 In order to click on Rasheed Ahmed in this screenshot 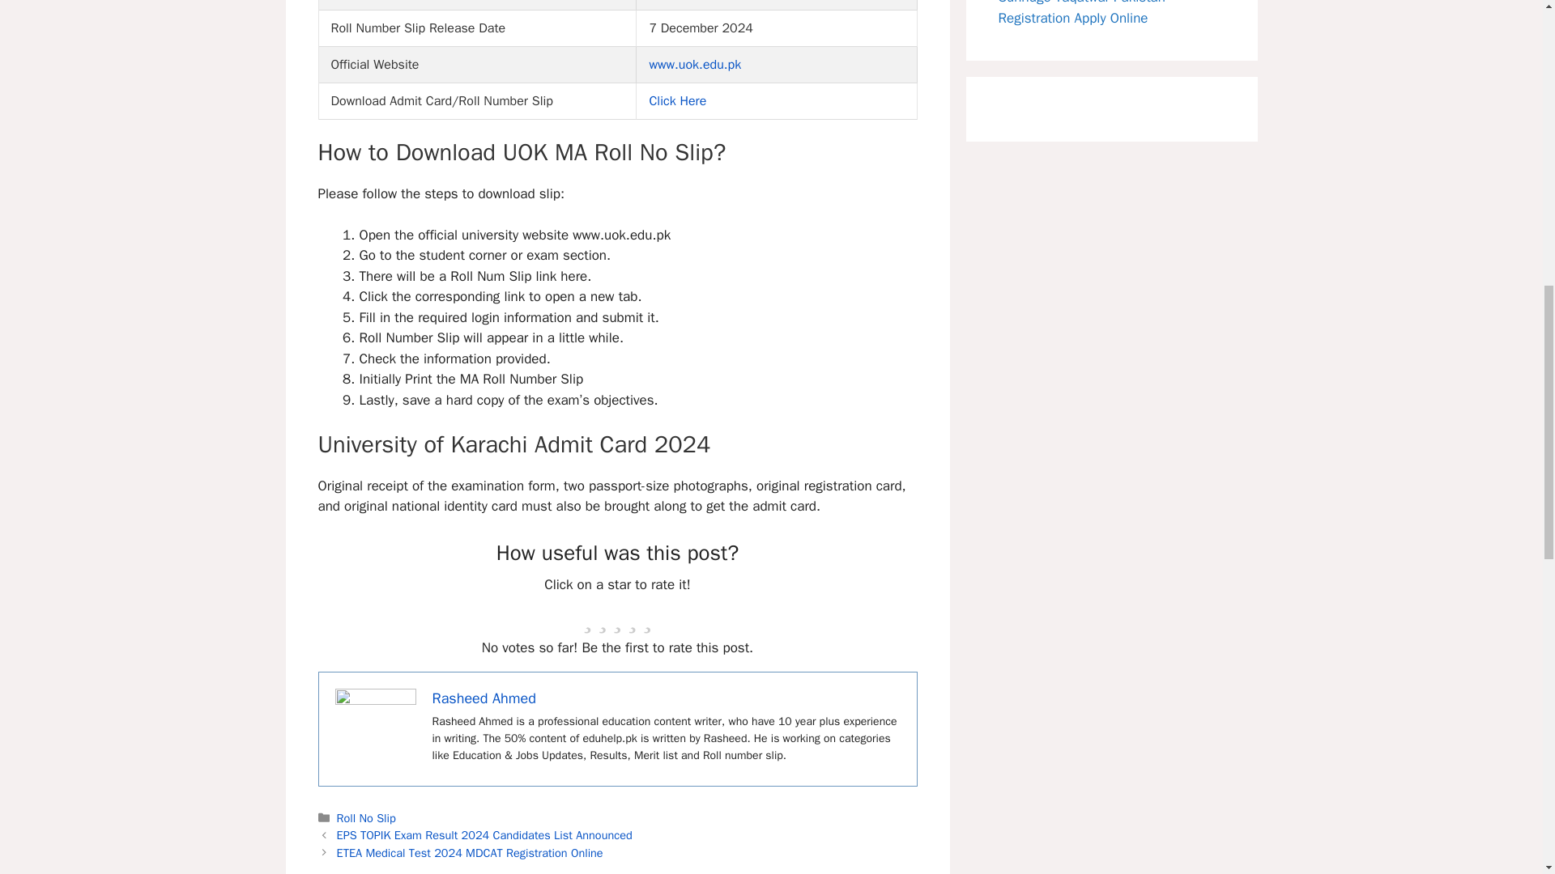, I will do `click(484, 698)`.